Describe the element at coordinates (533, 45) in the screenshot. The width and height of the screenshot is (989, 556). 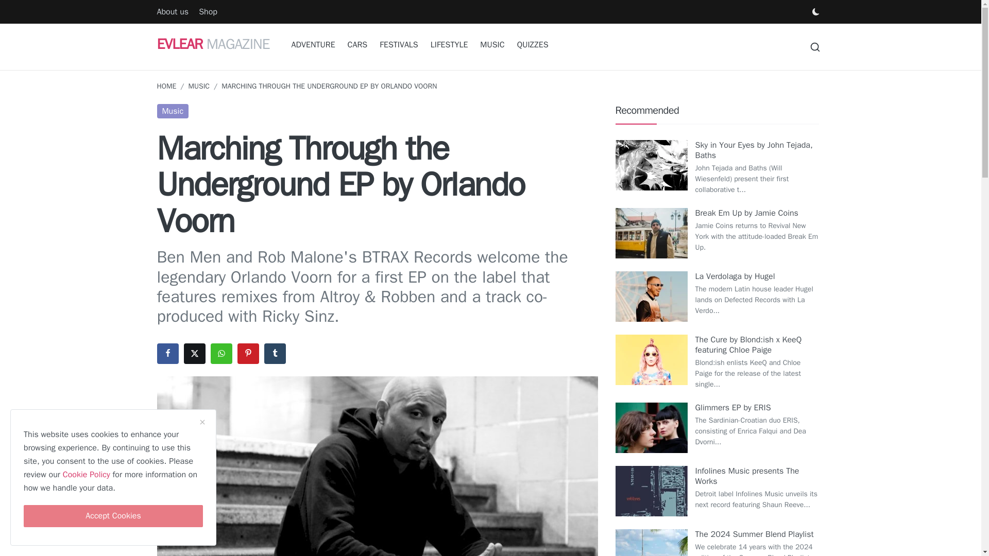
I see `Quizzes` at that location.